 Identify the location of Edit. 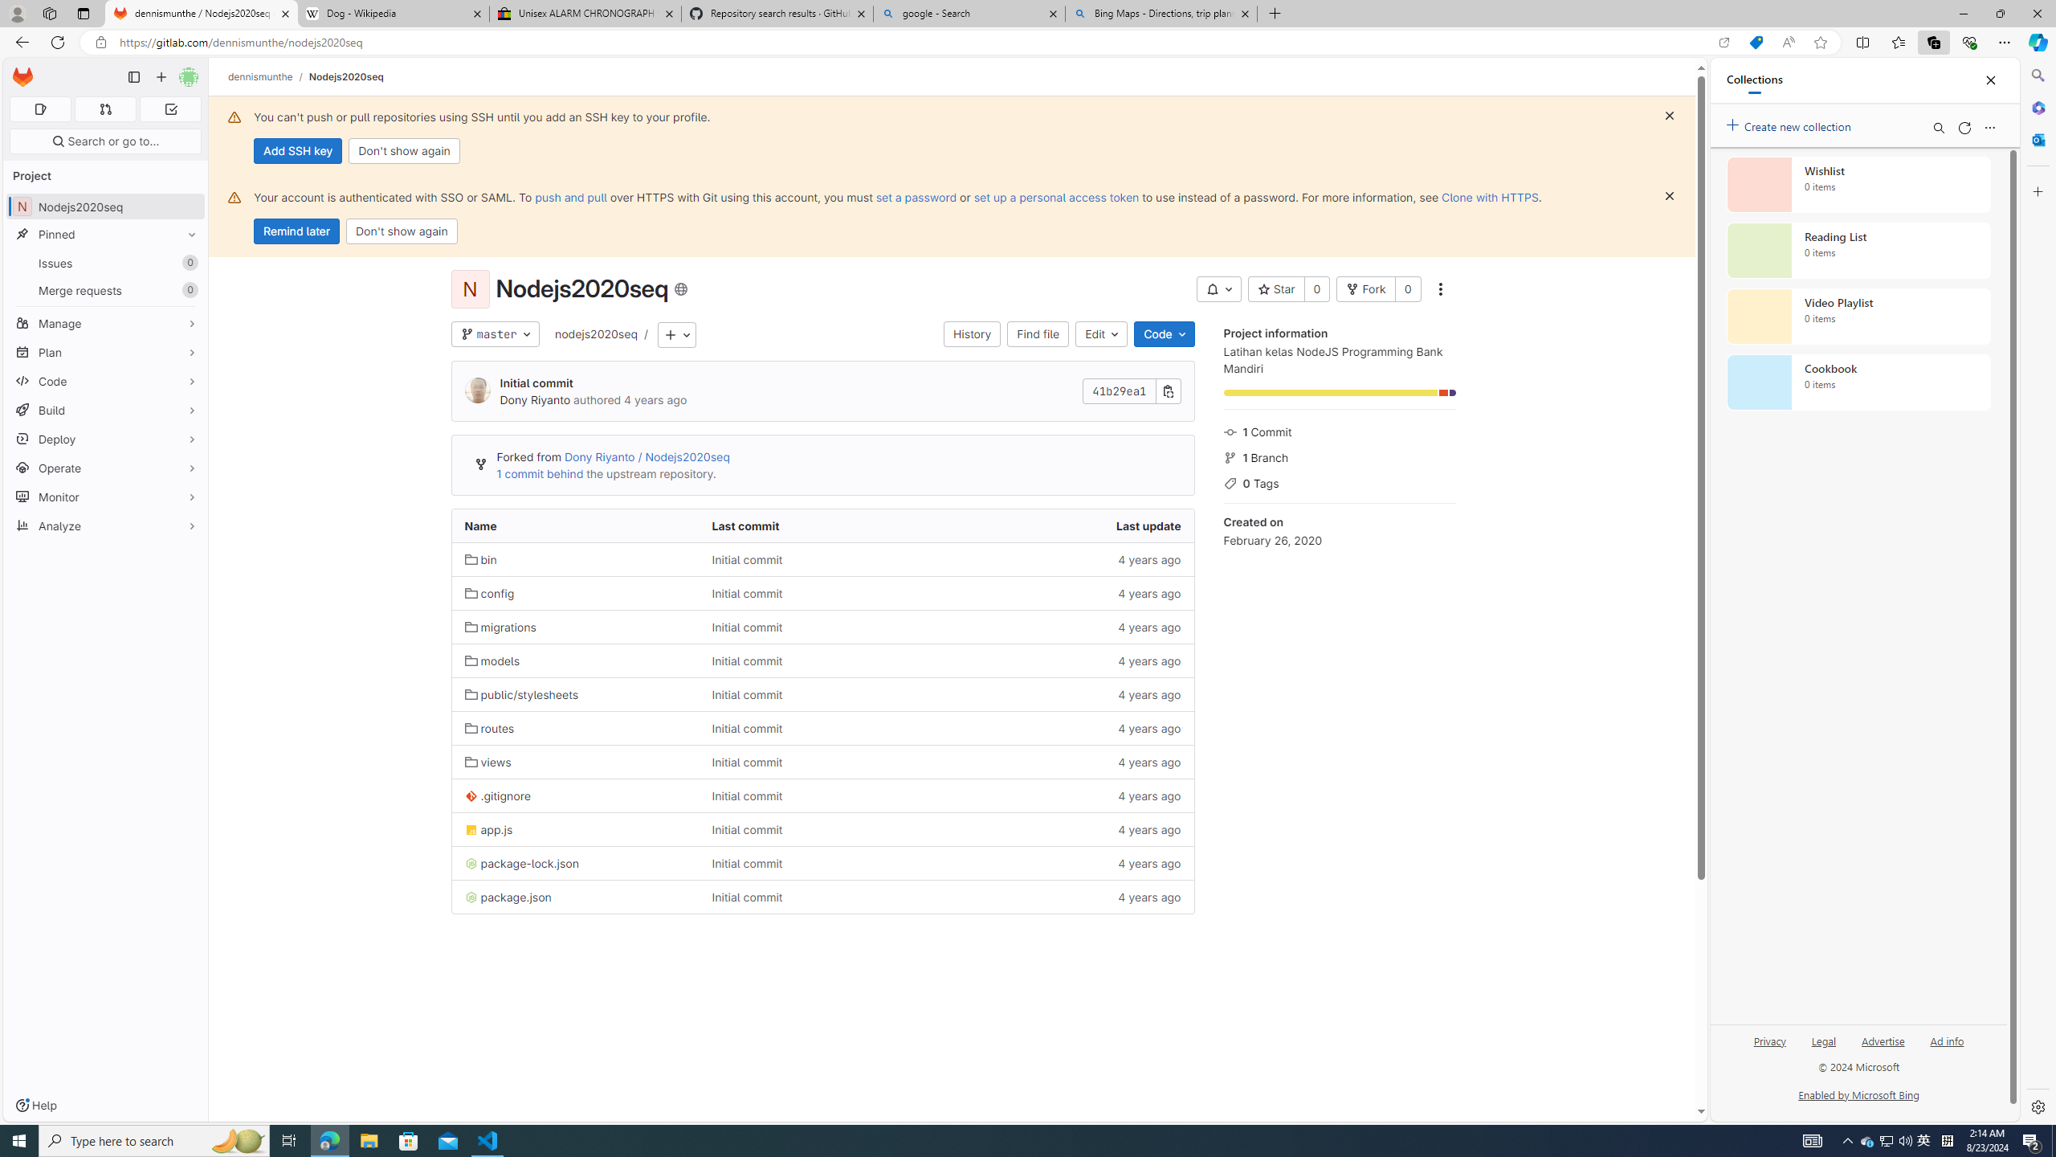
(1102, 334).